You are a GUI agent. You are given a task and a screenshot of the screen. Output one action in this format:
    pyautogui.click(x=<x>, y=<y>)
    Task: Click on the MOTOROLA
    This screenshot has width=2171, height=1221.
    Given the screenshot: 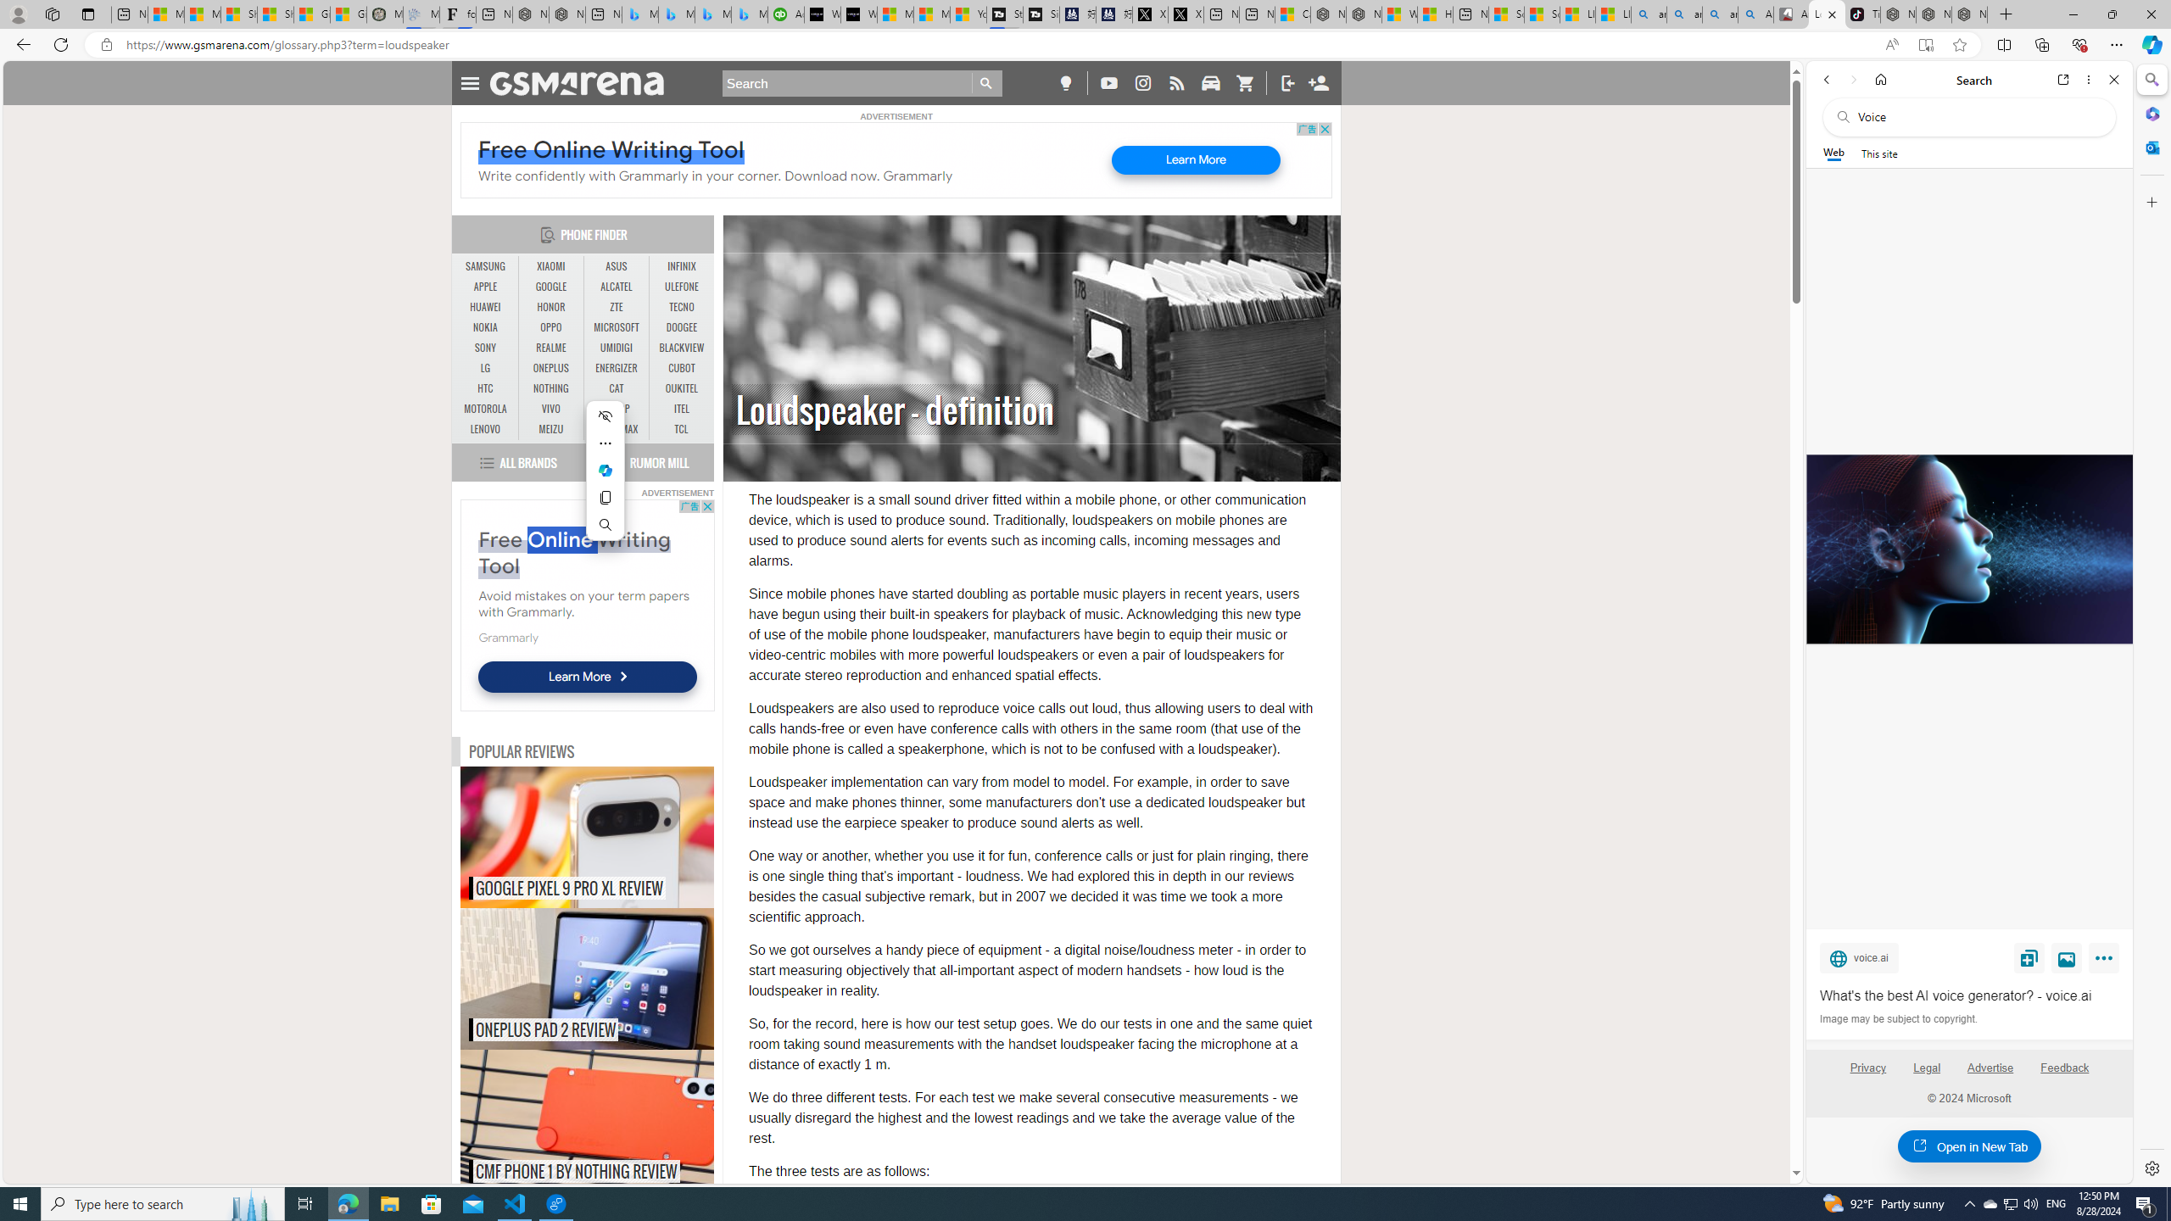 What is the action you would take?
    pyautogui.click(x=486, y=409)
    